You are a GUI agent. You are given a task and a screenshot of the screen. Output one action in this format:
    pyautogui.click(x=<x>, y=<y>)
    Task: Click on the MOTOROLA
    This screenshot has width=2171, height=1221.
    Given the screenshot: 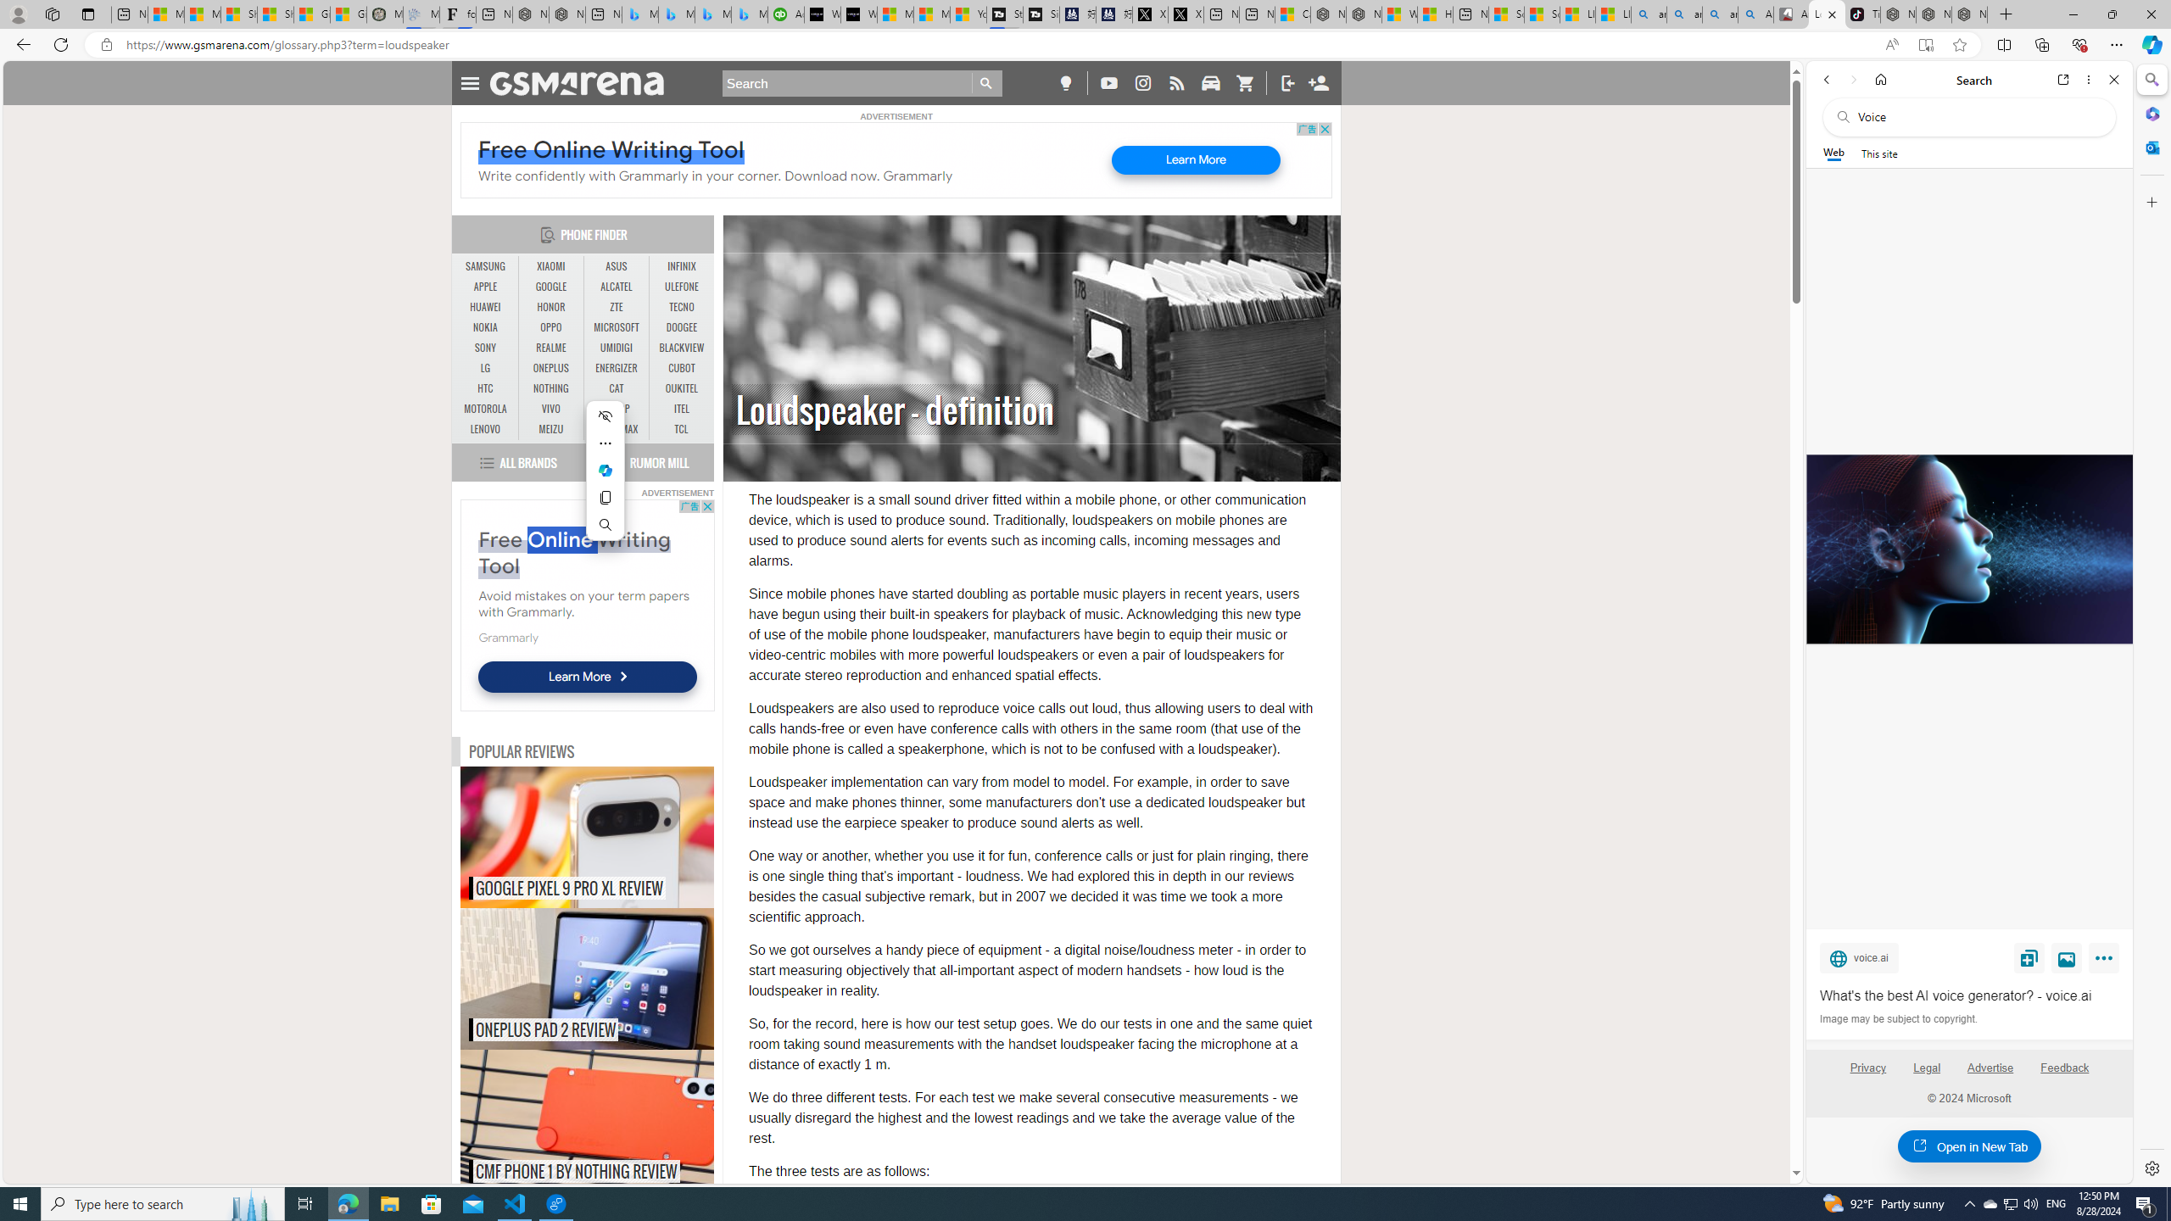 What is the action you would take?
    pyautogui.click(x=486, y=409)
    